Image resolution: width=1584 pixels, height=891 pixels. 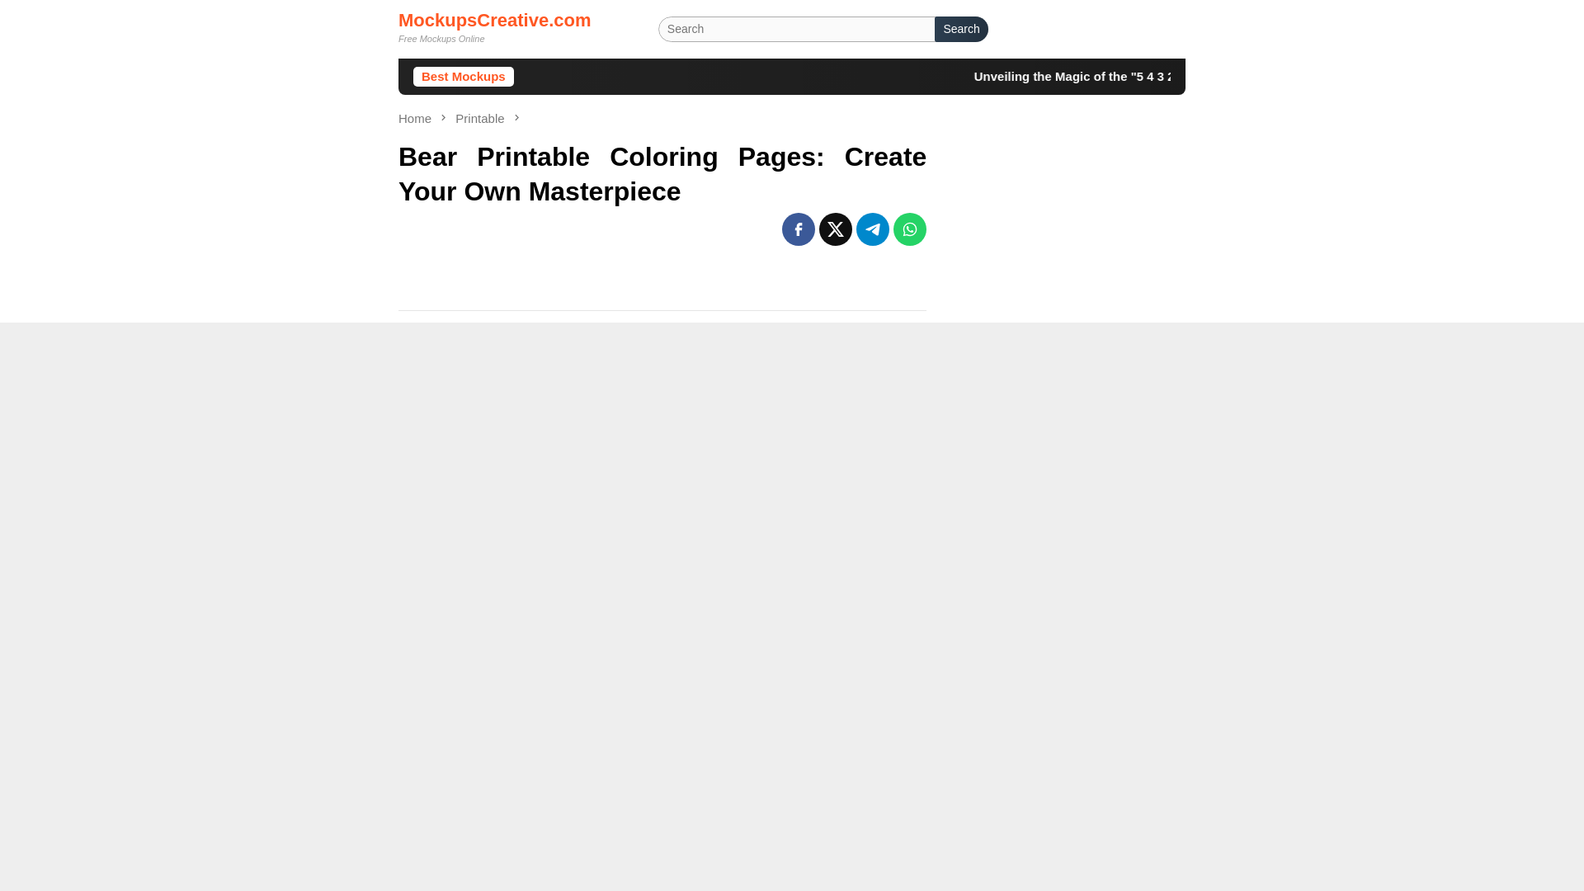 I want to click on Search, so click(x=960, y=29).